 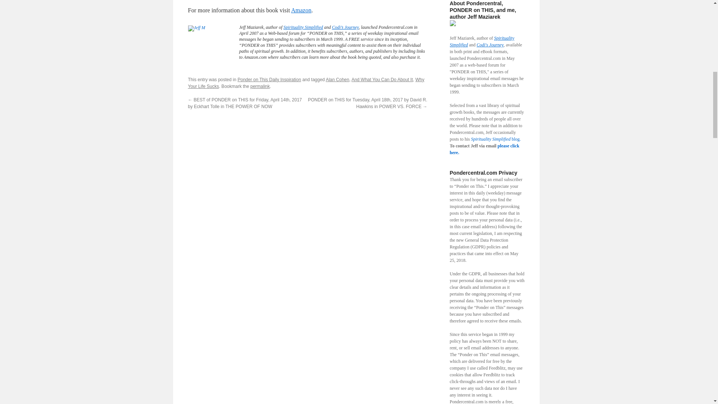 I want to click on Spirituality Simplified, so click(x=303, y=27).